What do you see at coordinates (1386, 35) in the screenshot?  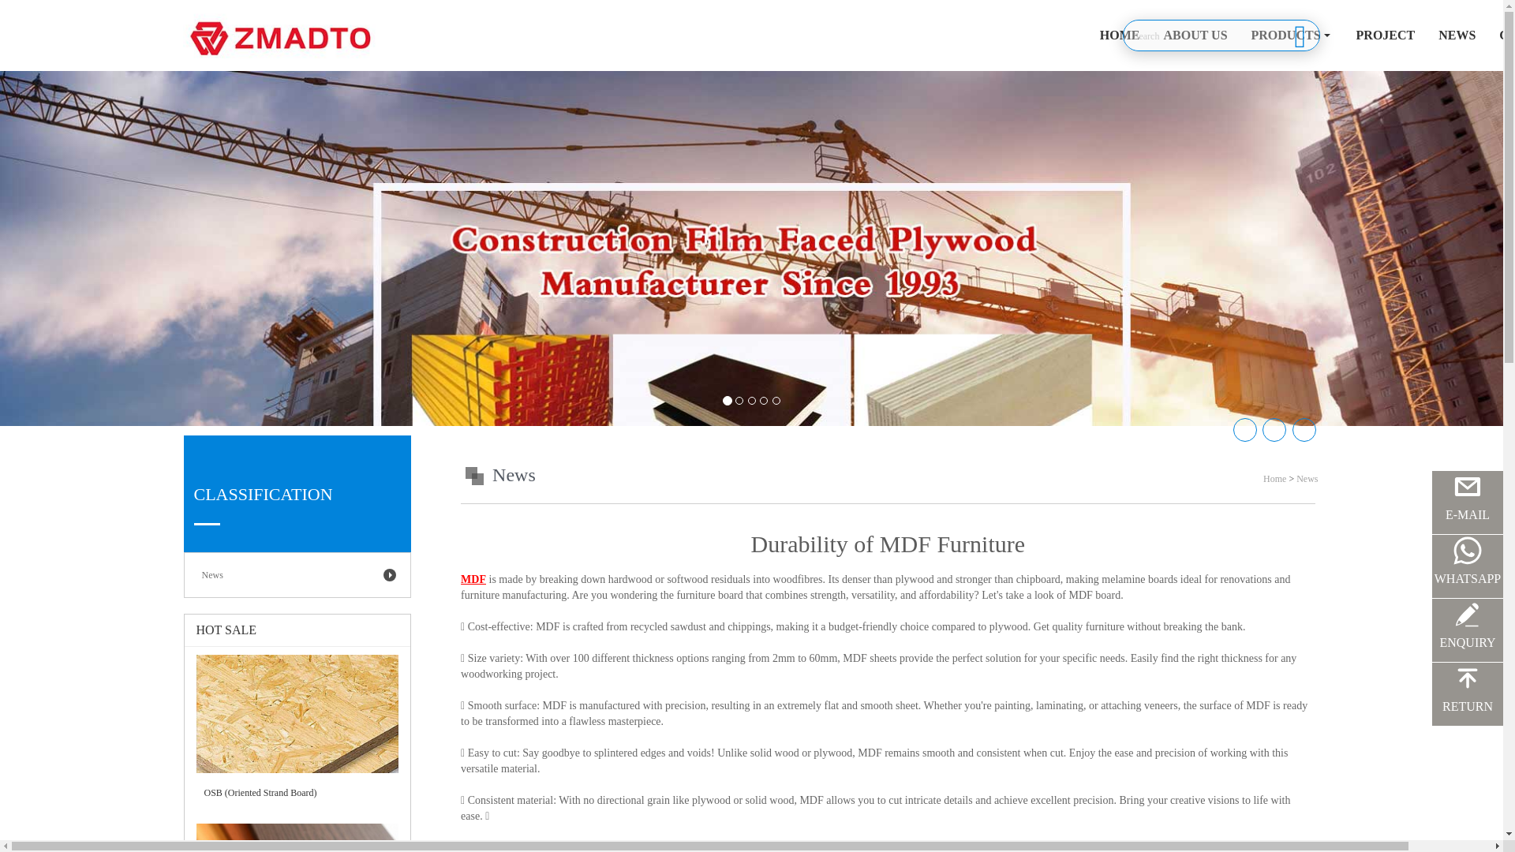 I see `PROJECT` at bounding box center [1386, 35].